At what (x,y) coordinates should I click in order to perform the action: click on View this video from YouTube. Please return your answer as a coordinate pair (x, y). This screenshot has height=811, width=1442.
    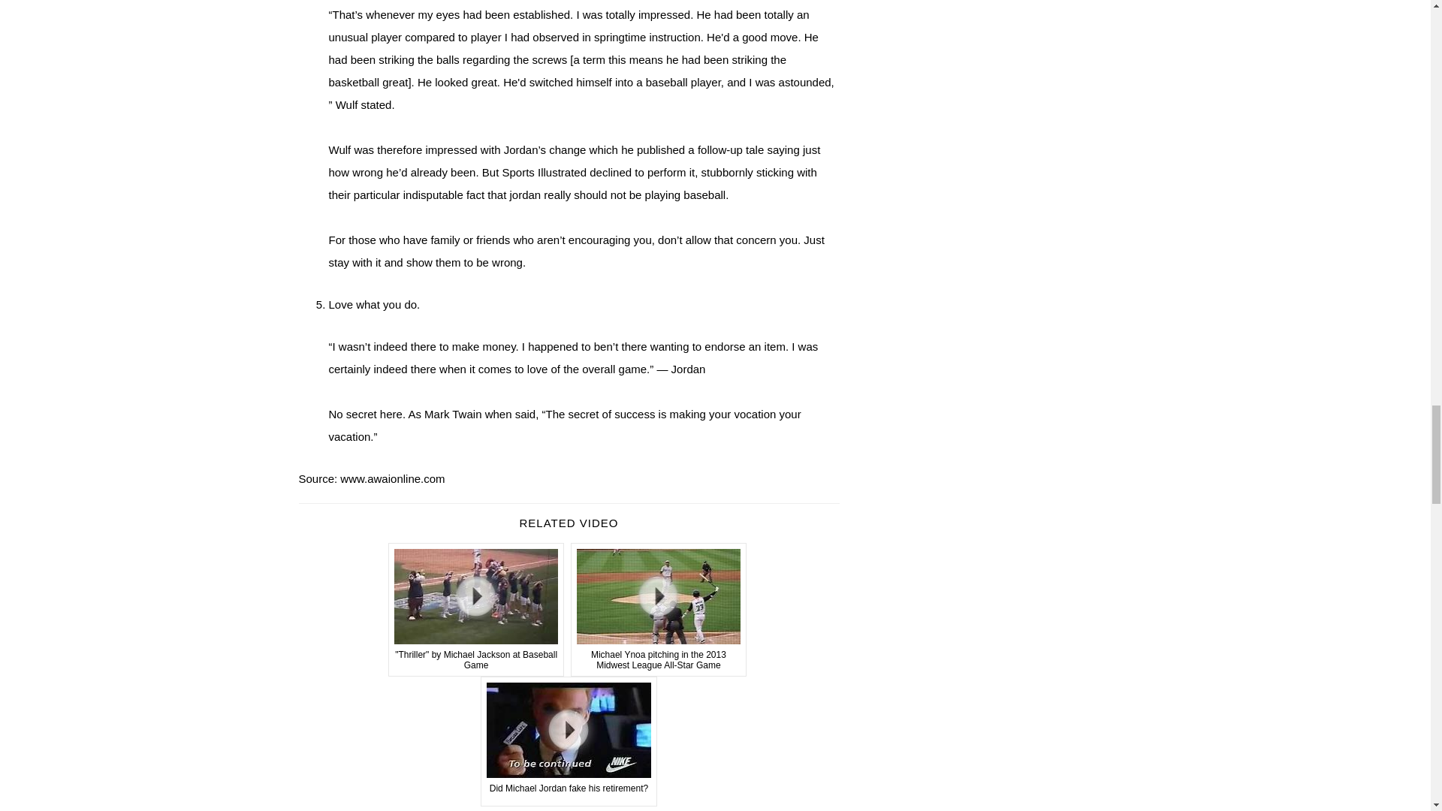
    Looking at the image, I should click on (659, 609).